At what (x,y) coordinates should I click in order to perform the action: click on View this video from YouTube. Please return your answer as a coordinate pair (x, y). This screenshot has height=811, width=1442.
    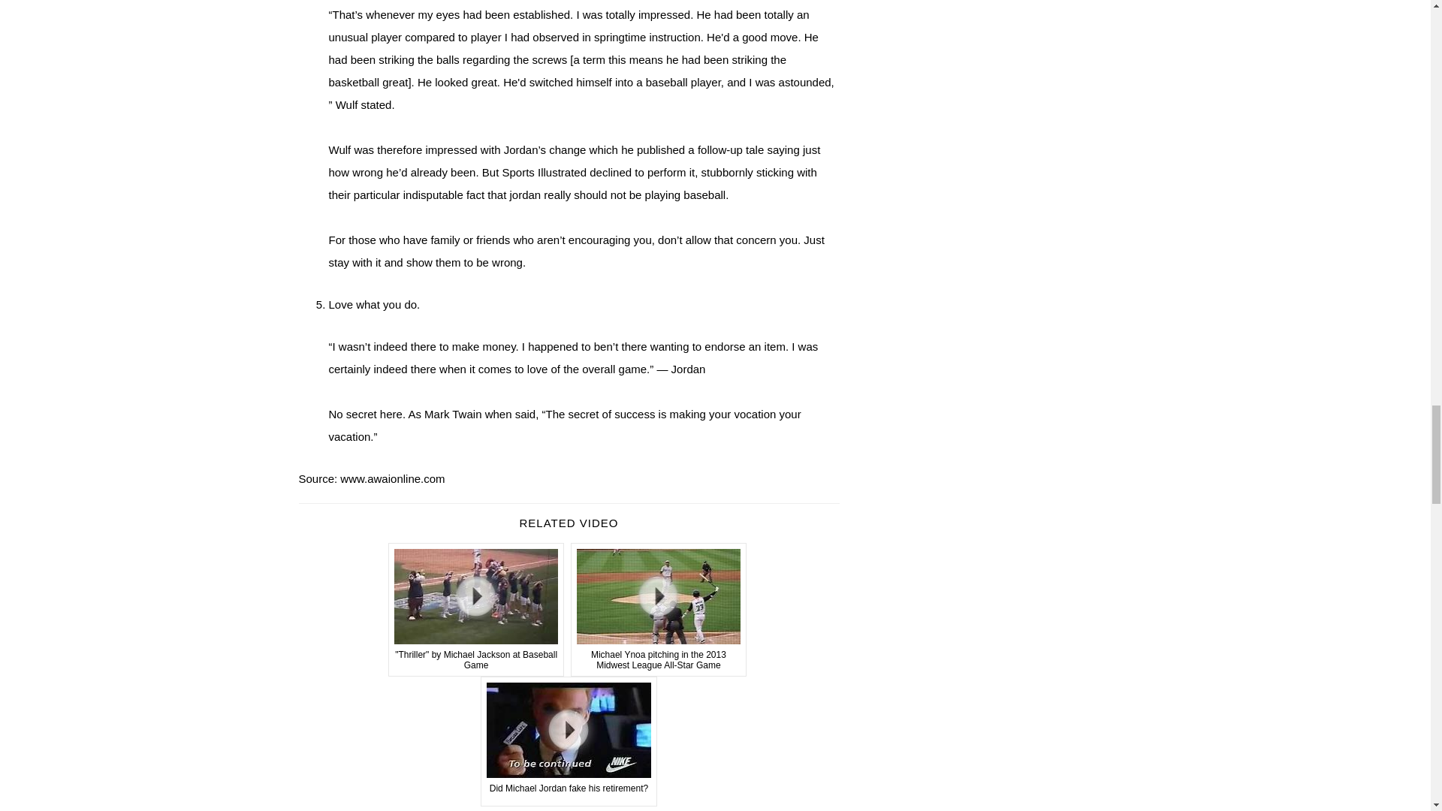
    Looking at the image, I should click on (659, 609).